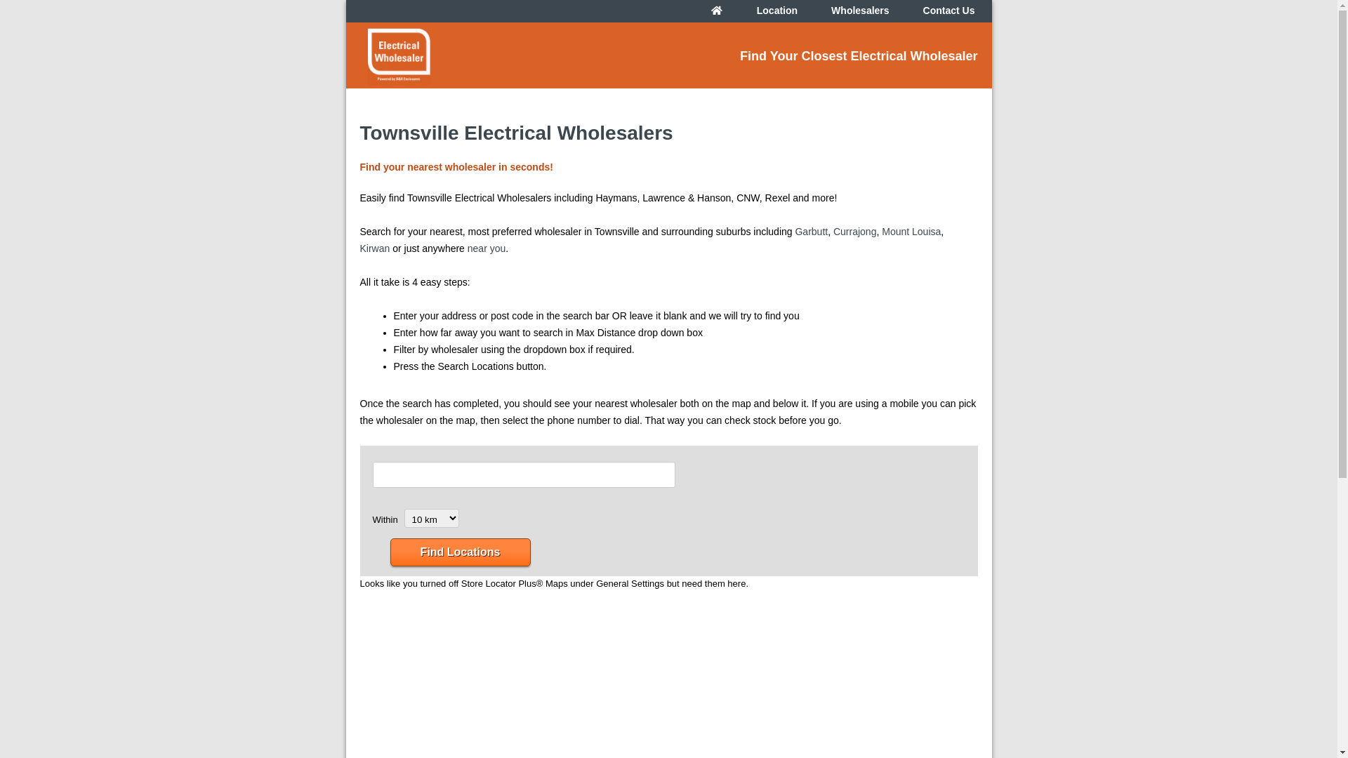  What do you see at coordinates (487, 248) in the screenshot?
I see `near you` at bounding box center [487, 248].